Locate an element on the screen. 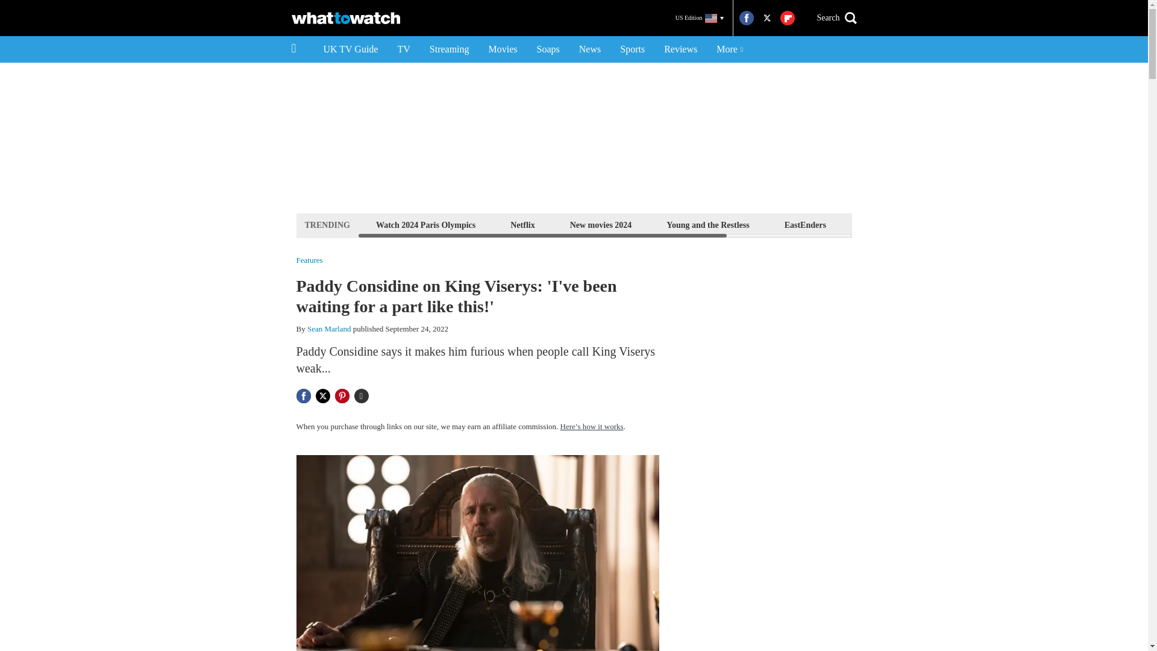 The height and width of the screenshot is (651, 1157). Streaming is located at coordinates (449, 49).